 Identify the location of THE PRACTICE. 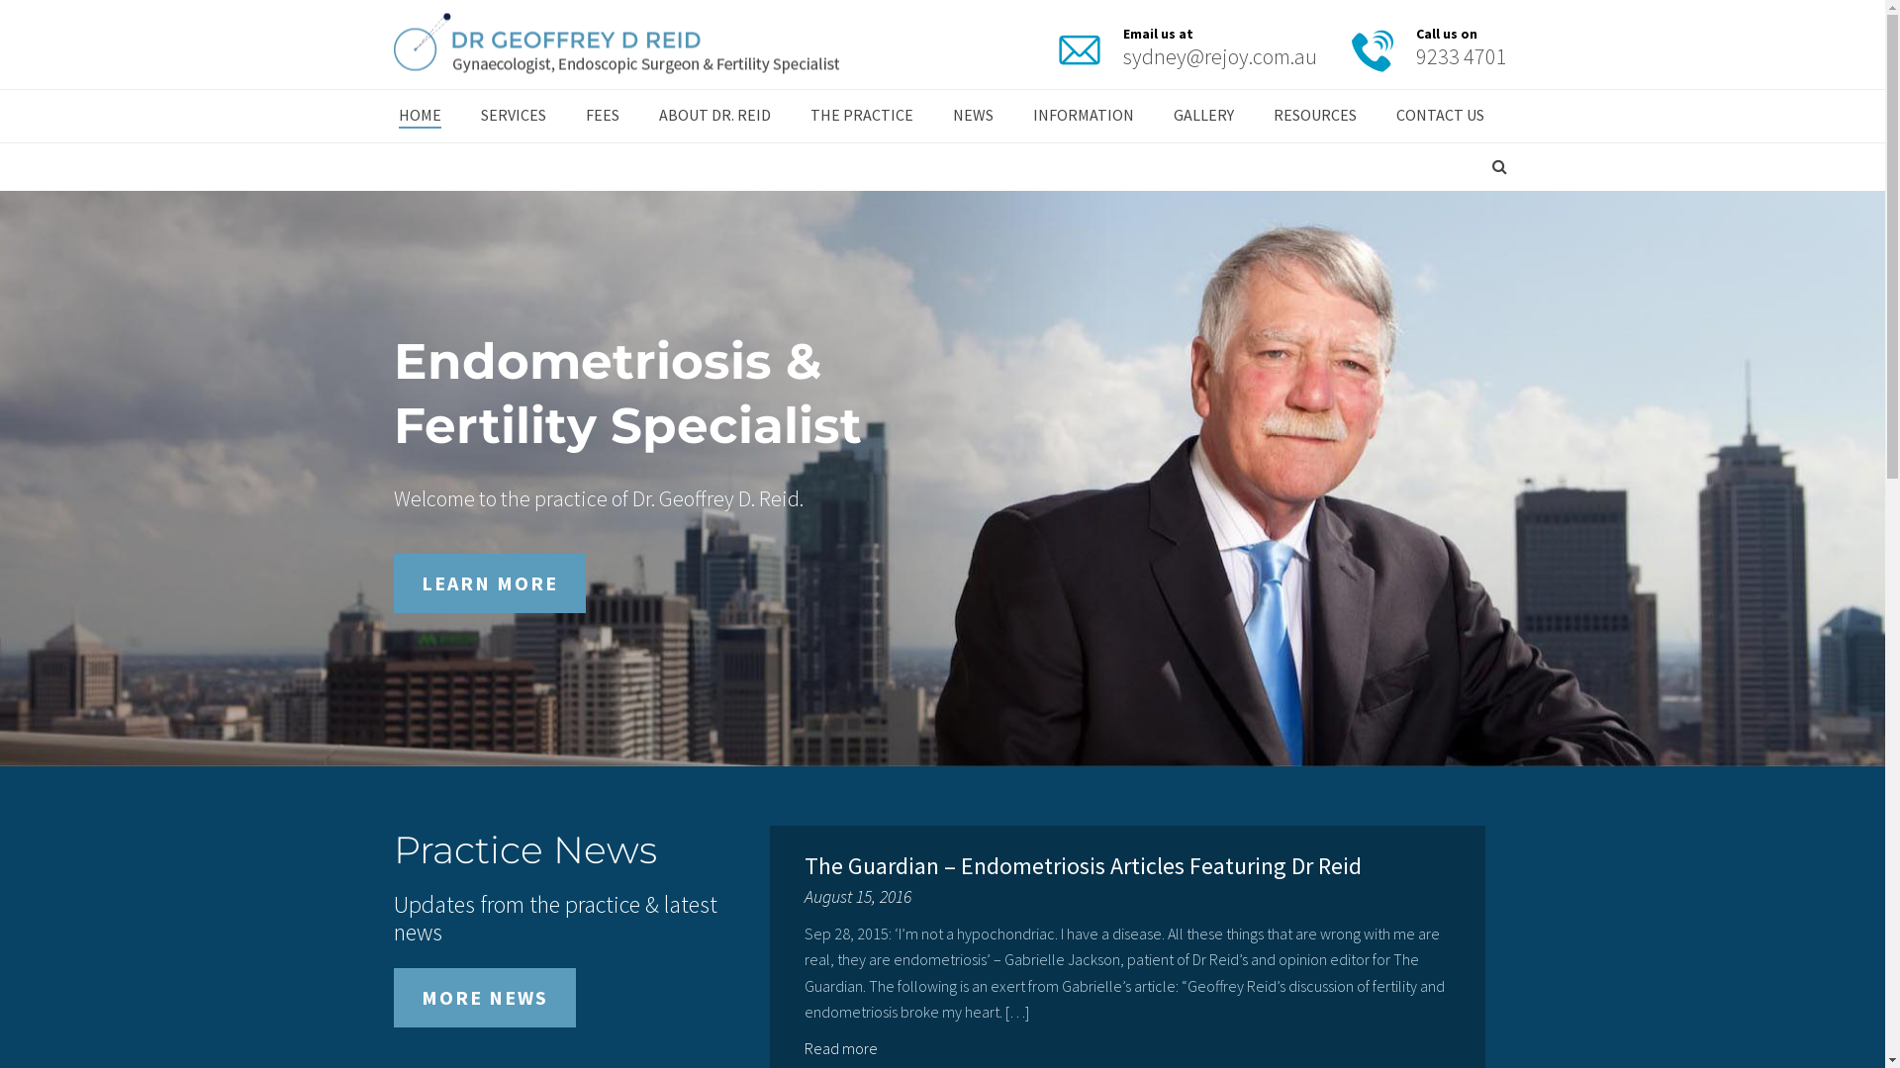
(861, 117).